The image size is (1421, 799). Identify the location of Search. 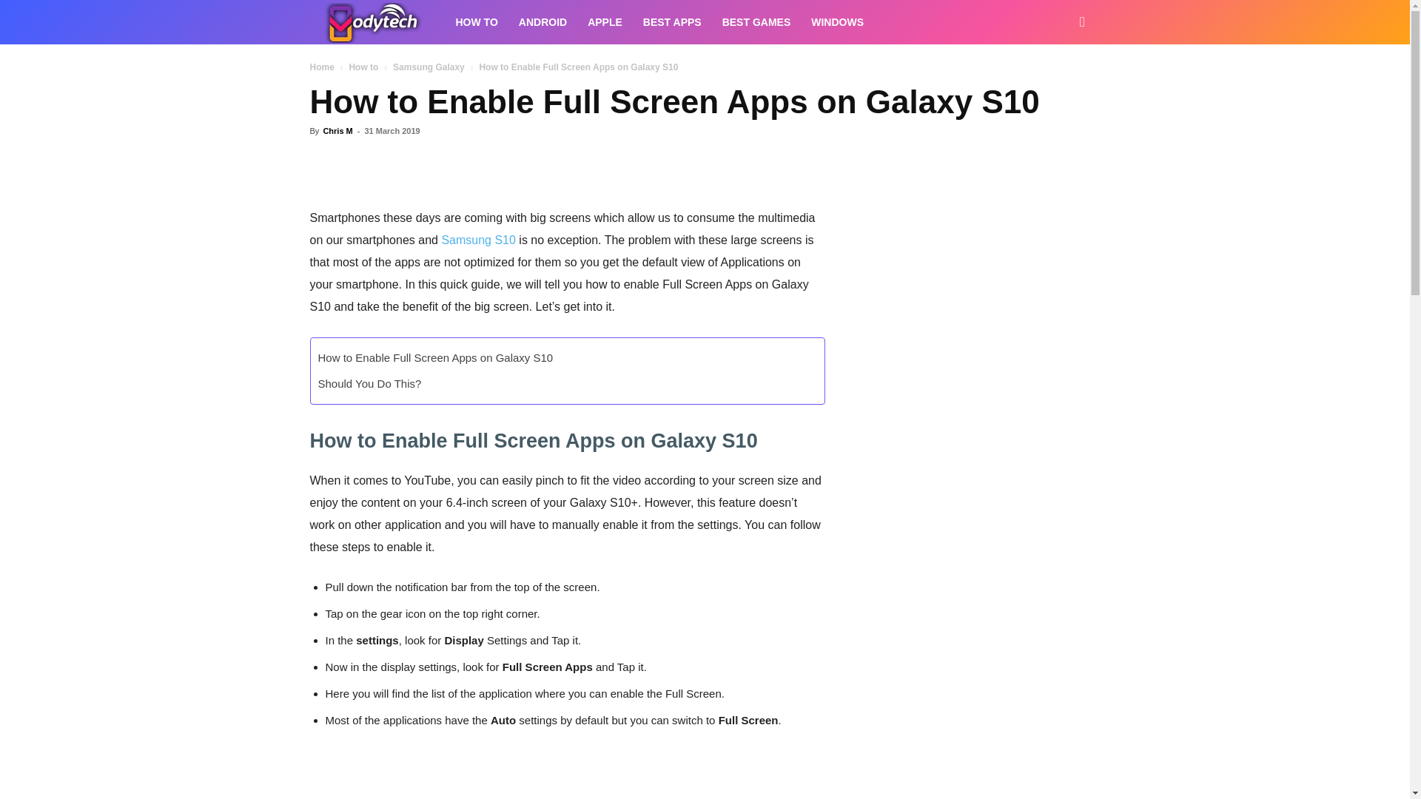
(1058, 86).